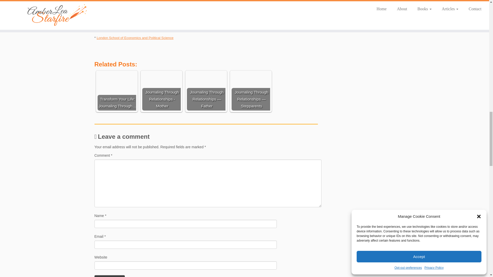  Describe the element at coordinates (162, 91) in the screenshot. I see `Journaling Through Relationships - Mother` at that location.